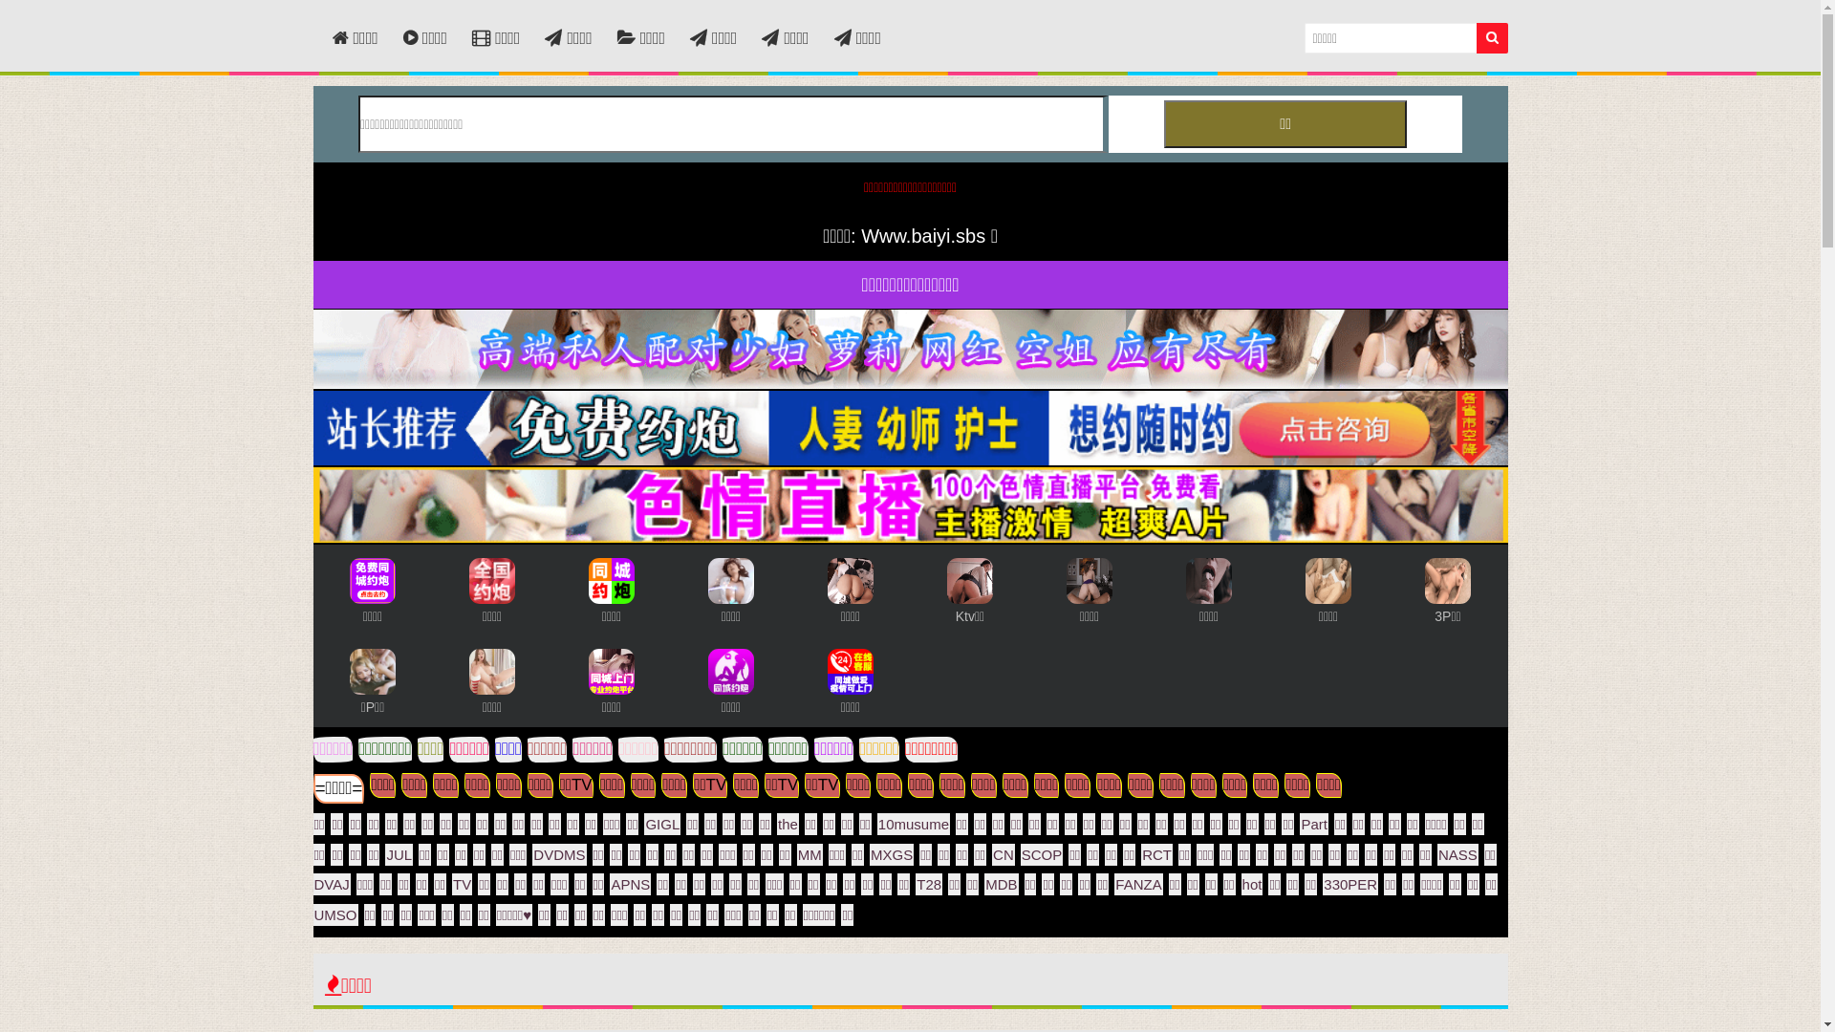 Image resolution: width=1835 pixels, height=1032 pixels. I want to click on MM, so click(812, 851).